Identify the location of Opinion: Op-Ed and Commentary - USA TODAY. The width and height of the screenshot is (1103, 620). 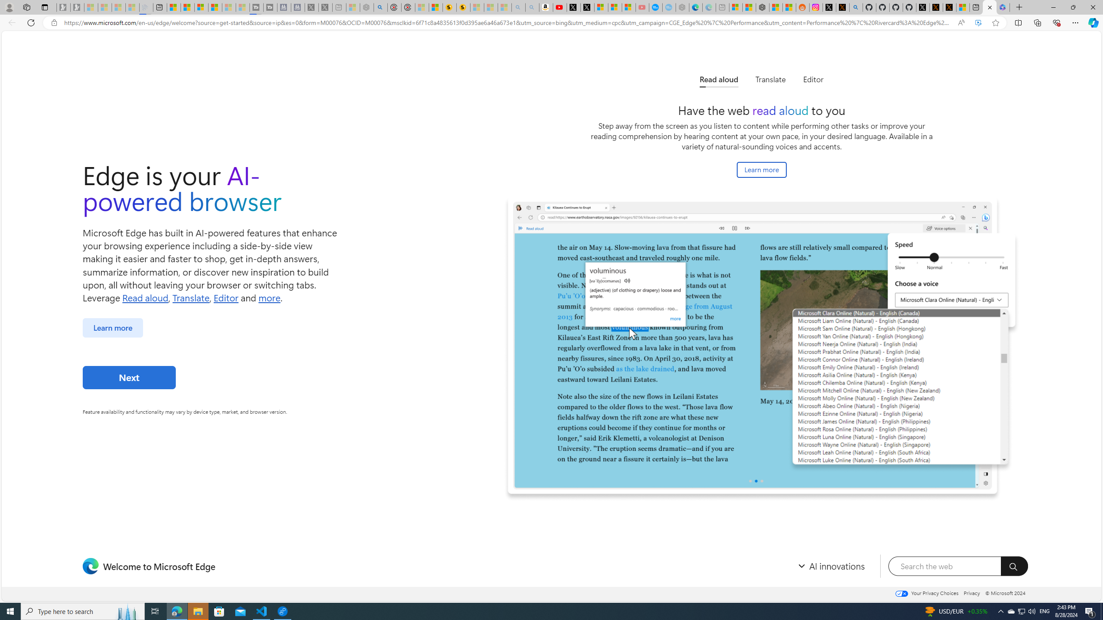
(656, 7).